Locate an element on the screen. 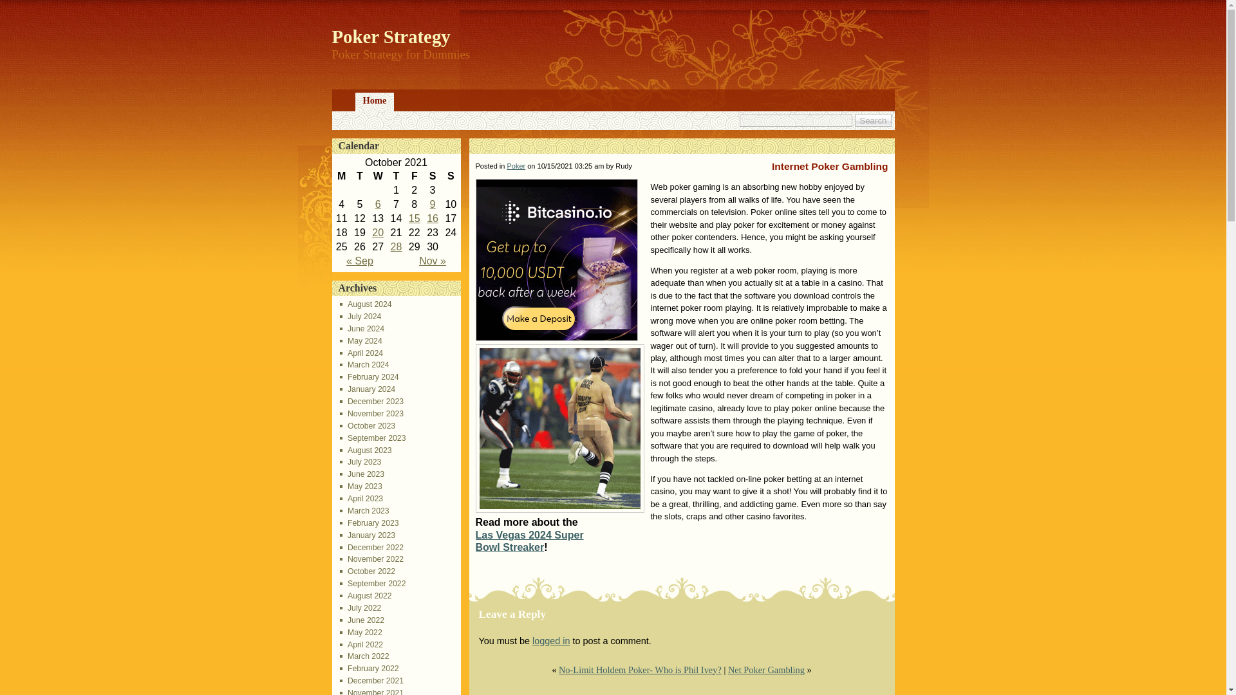 This screenshot has height=695, width=1236. 20 is located at coordinates (377, 233).